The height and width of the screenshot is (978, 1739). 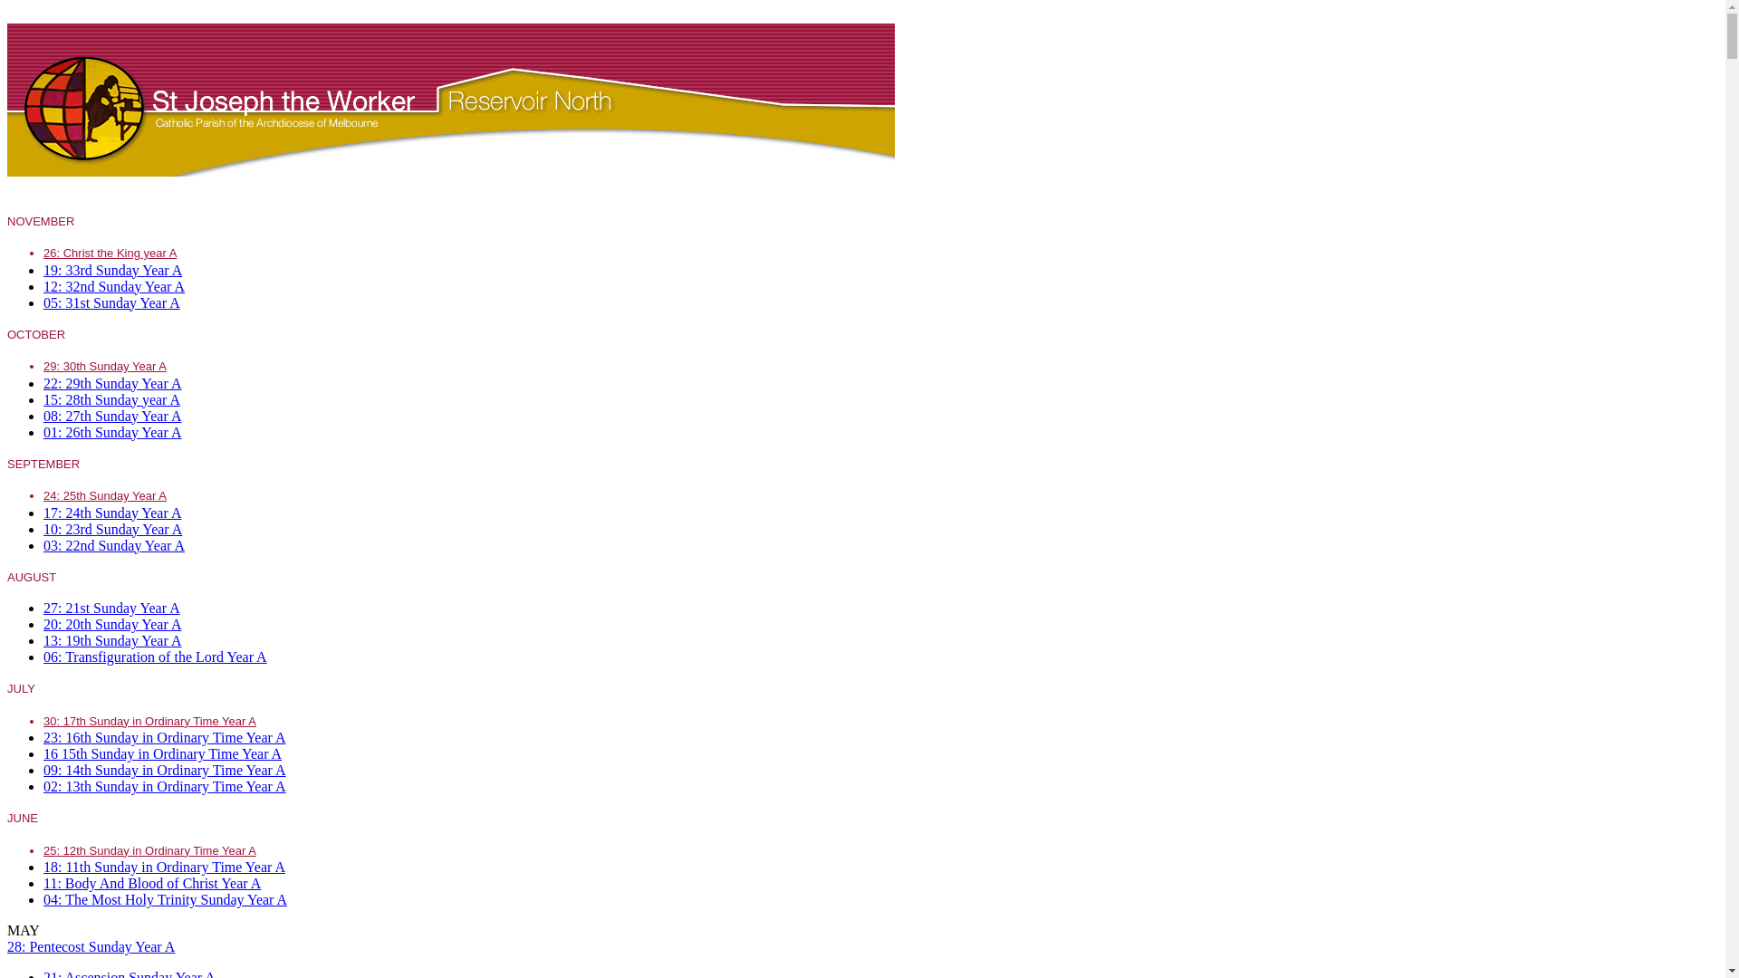 What do you see at coordinates (152, 884) in the screenshot?
I see `11: Body And Blood of Christ Year A` at bounding box center [152, 884].